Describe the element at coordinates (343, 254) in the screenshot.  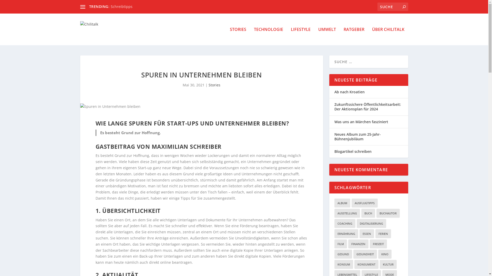
I see `GESUND` at that location.